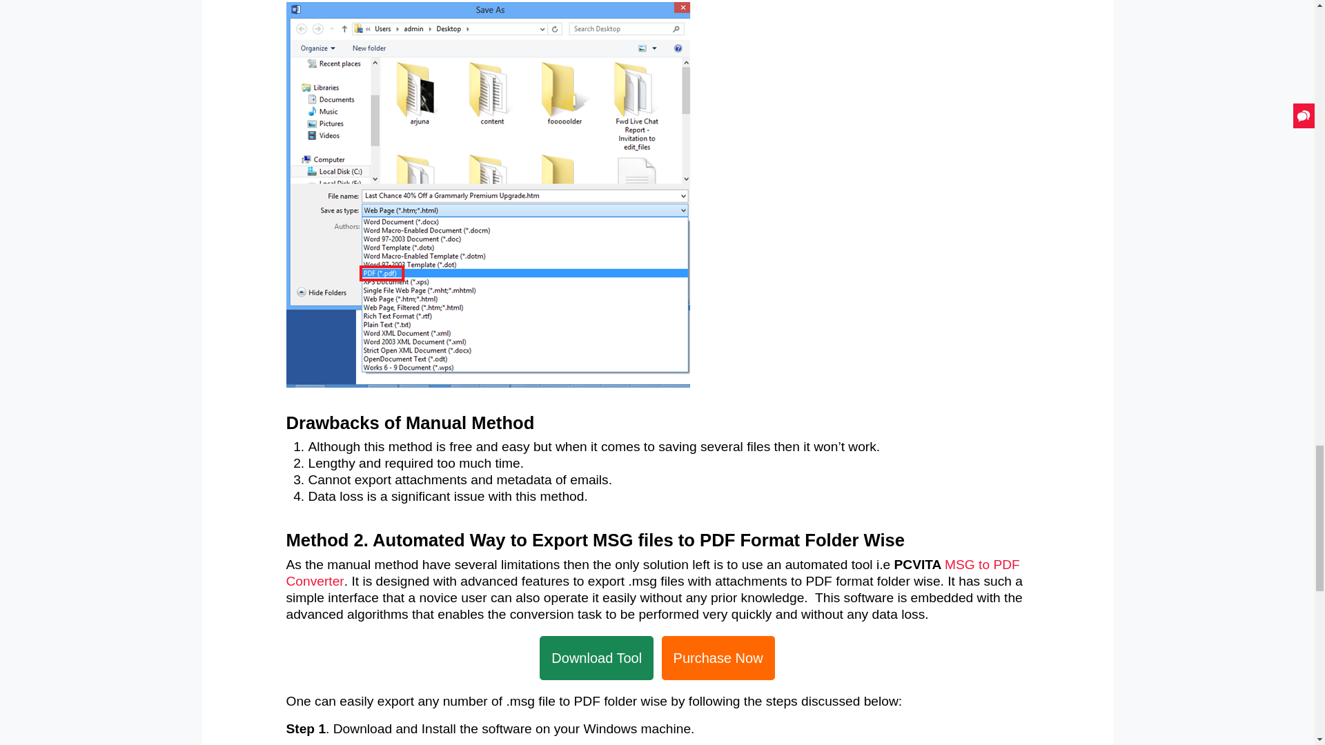 The width and height of the screenshot is (1325, 745). I want to click on Purchase Now, so click(718, 658).